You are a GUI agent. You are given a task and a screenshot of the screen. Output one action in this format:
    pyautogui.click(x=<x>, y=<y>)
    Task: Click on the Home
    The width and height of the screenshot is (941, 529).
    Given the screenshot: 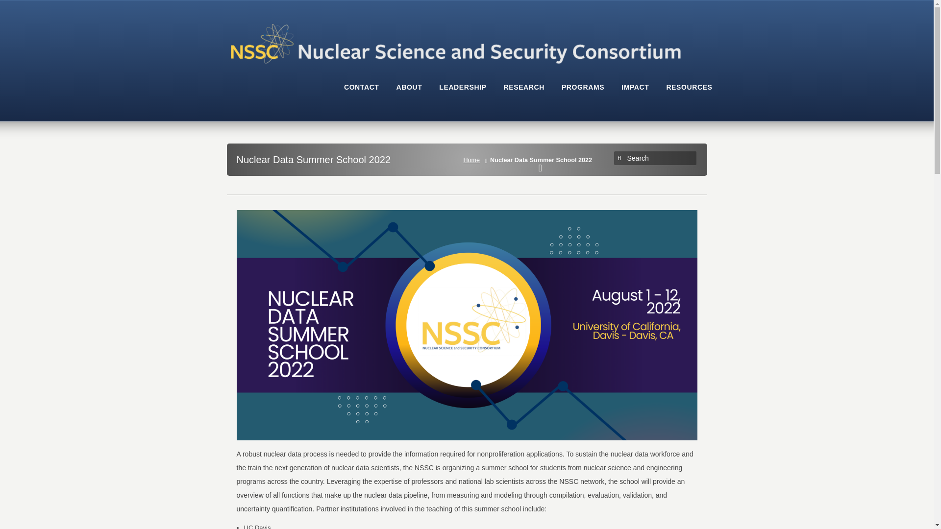 What is the action you would take?
    pyautogui.click(x=473, y=160)
    